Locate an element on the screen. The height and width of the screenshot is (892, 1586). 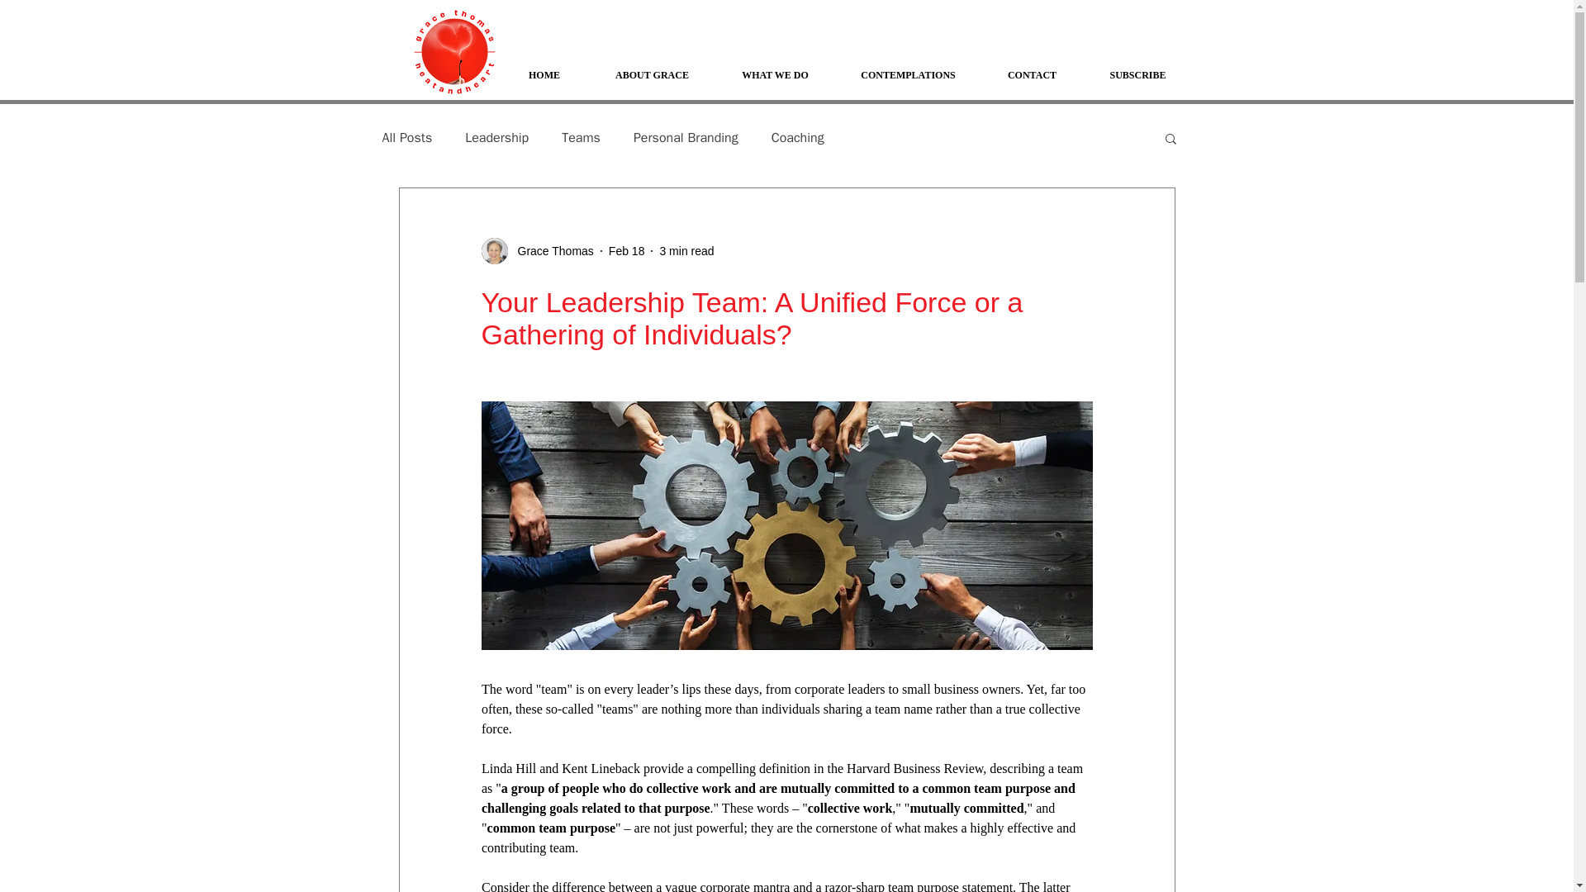
WHAT WE DO is located at coordinates (775, 75).